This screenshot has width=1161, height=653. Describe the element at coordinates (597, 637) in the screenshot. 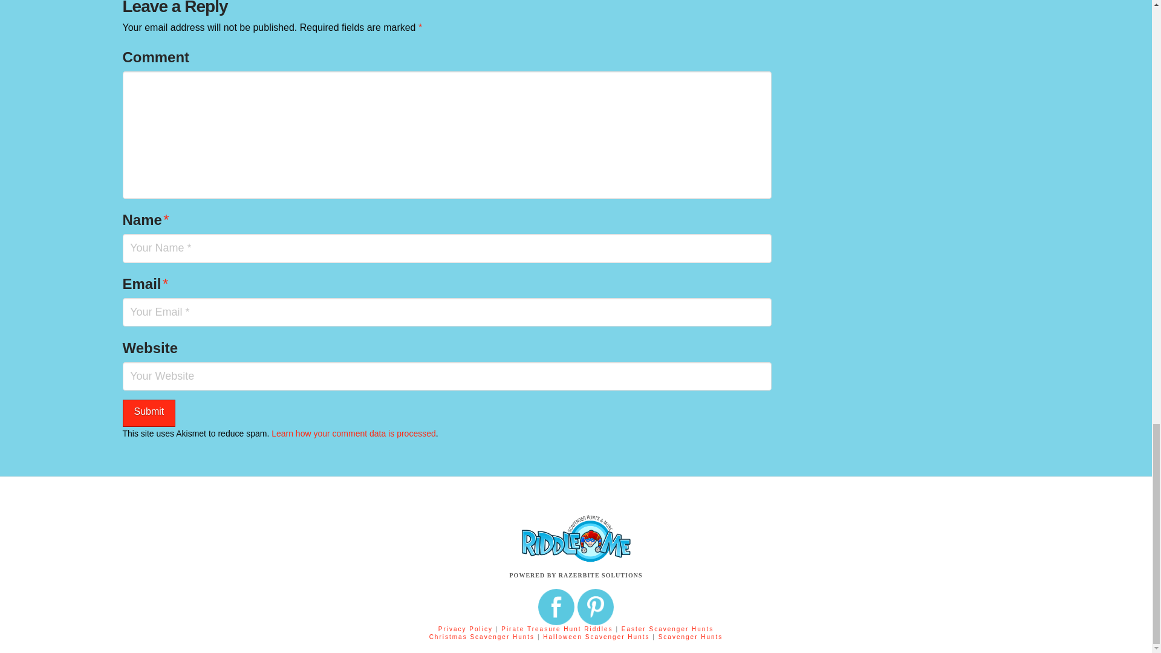

I see `Halloween Scavenger Hunts` at that location.